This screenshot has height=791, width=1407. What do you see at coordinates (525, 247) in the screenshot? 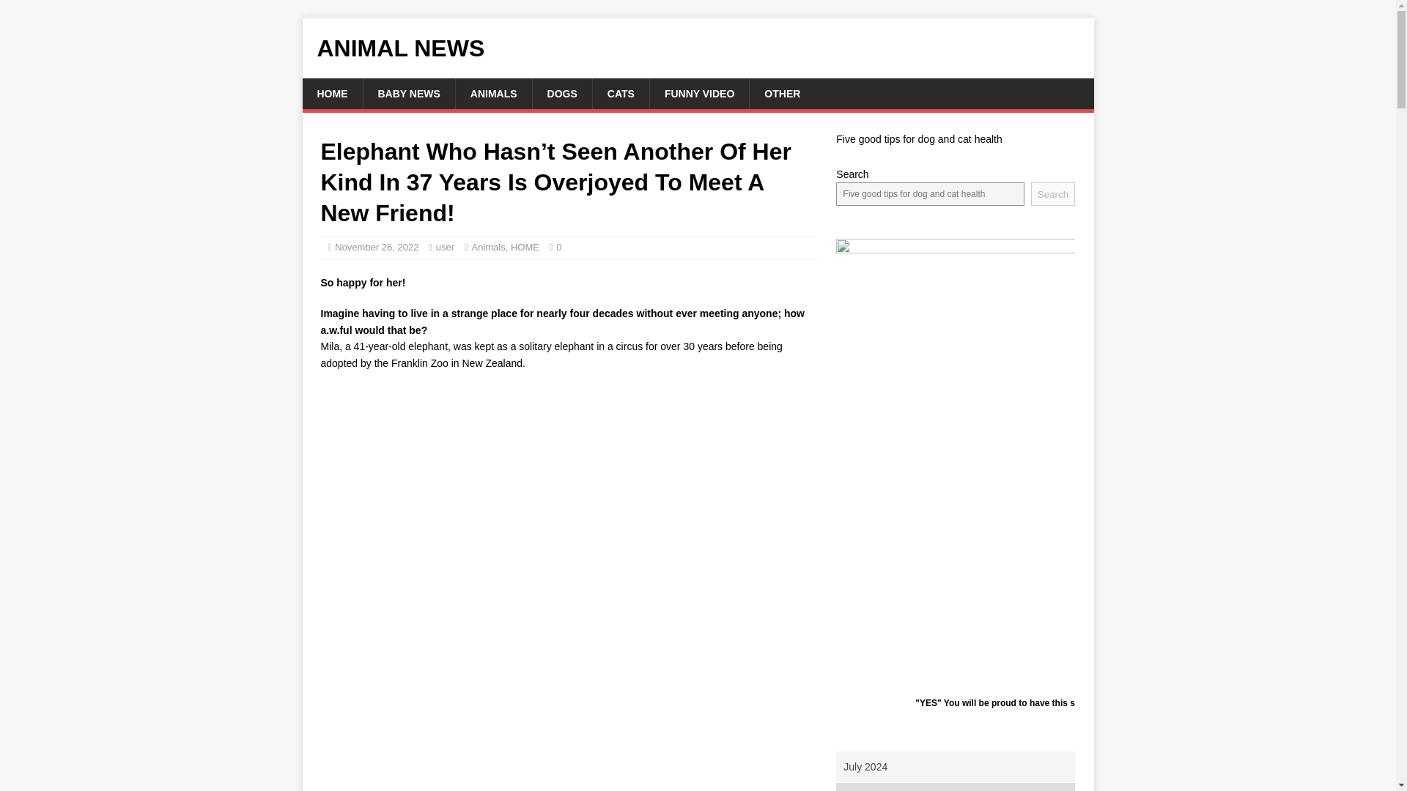
I see `HOME` at bounding box center [525, 247].